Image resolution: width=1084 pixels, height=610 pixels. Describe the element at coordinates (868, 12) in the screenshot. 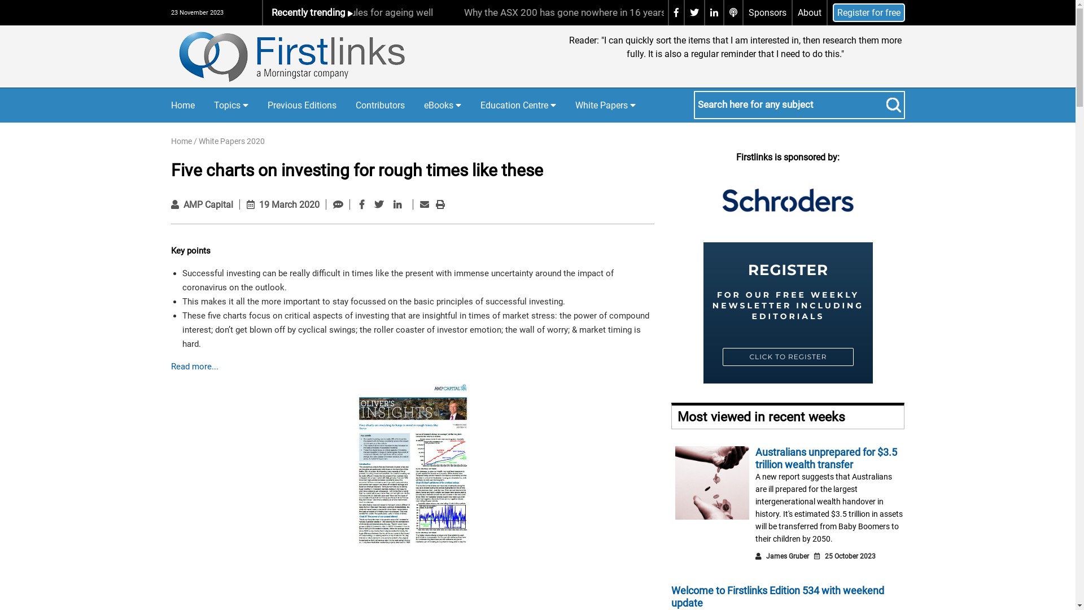

I see `Register for free` at that location.